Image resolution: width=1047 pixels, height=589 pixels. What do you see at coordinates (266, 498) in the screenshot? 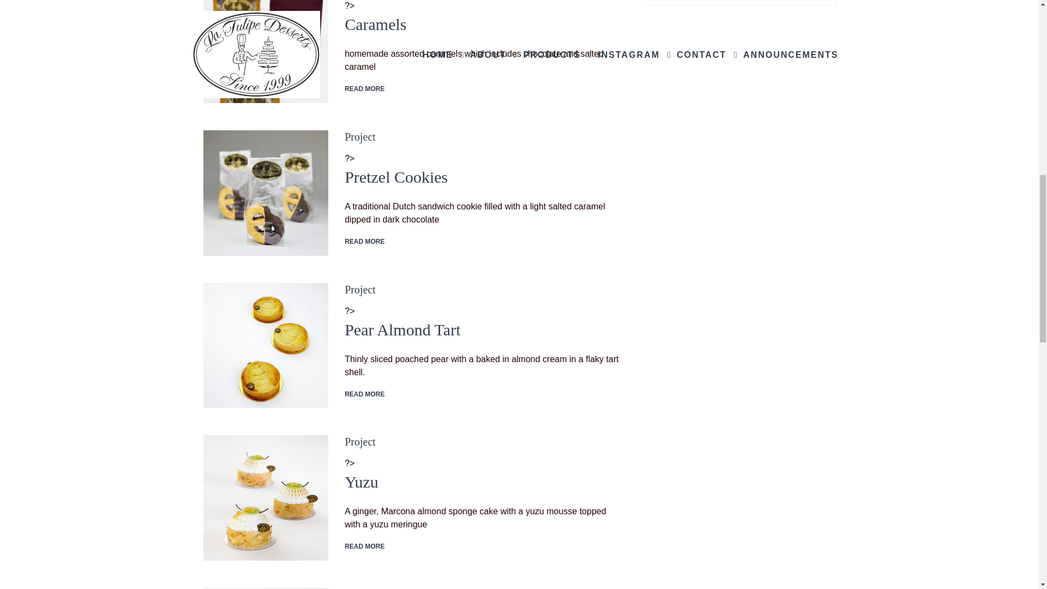
I see `Yuzu` at bounding box center [266, 498].